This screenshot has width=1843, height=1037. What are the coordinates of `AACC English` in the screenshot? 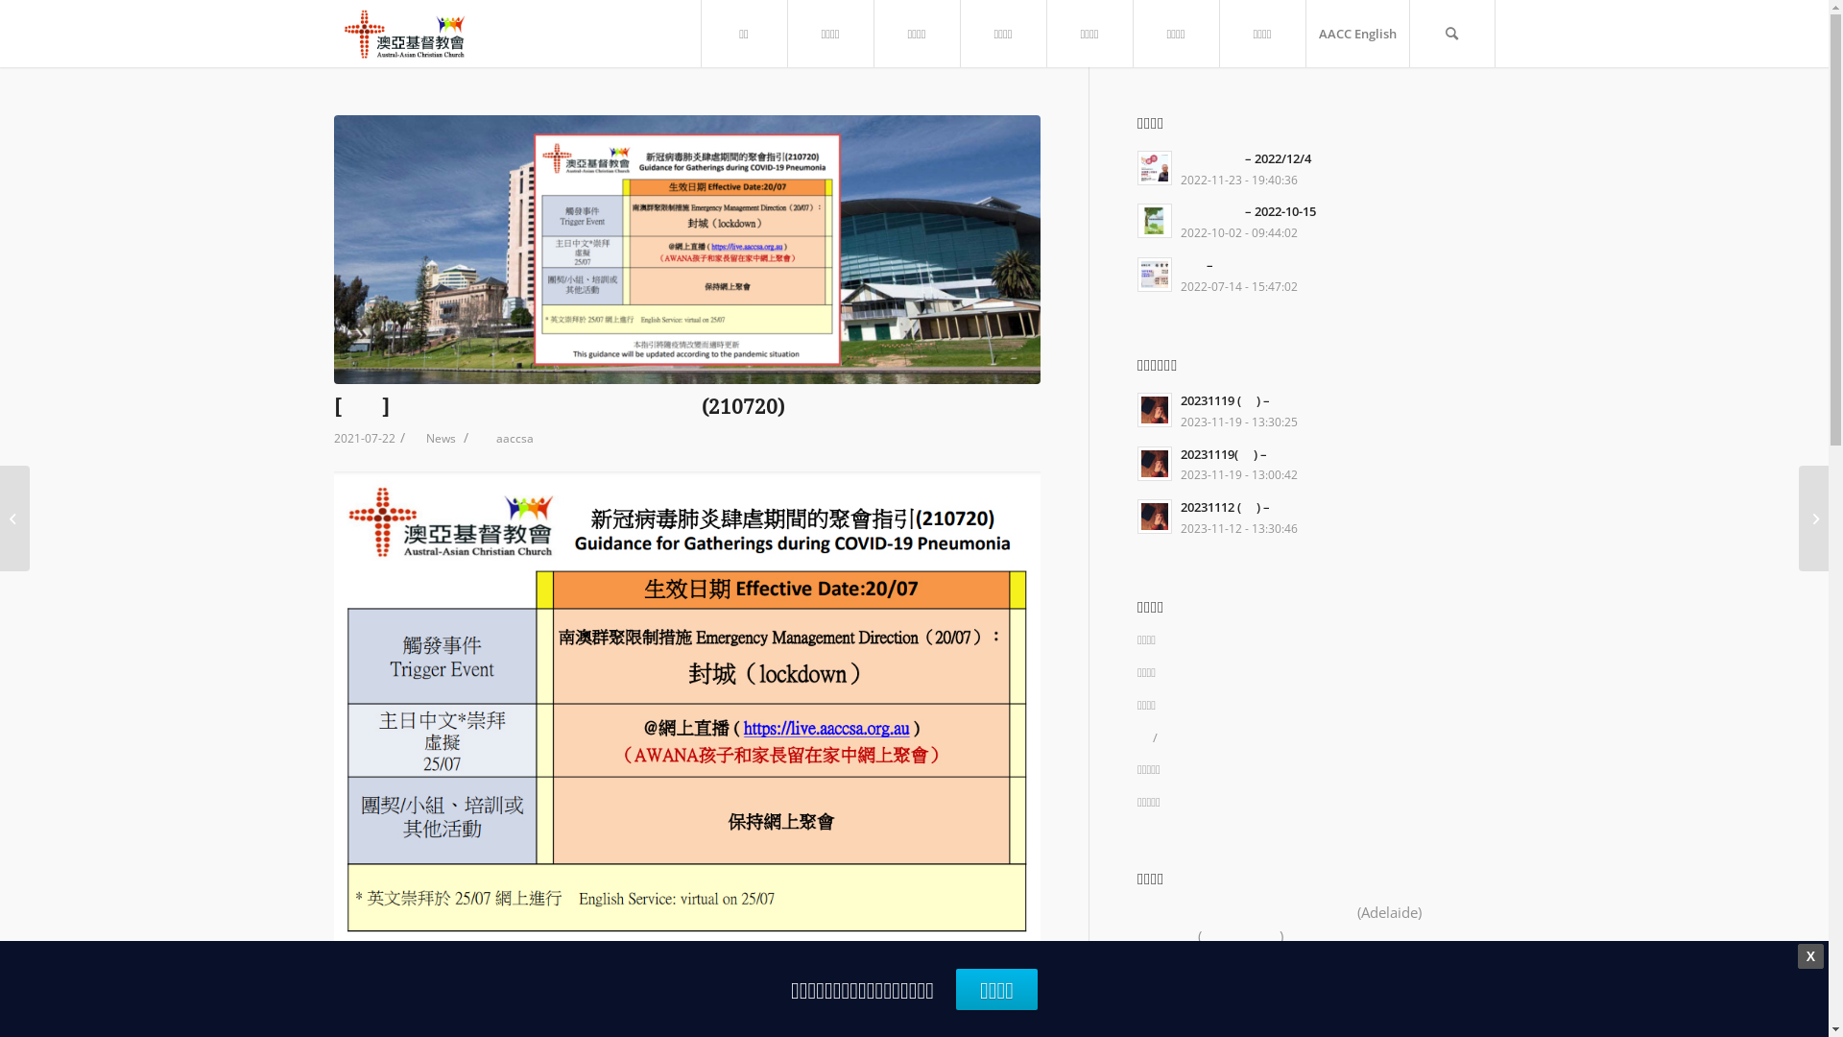 It's located at (1357, 34).